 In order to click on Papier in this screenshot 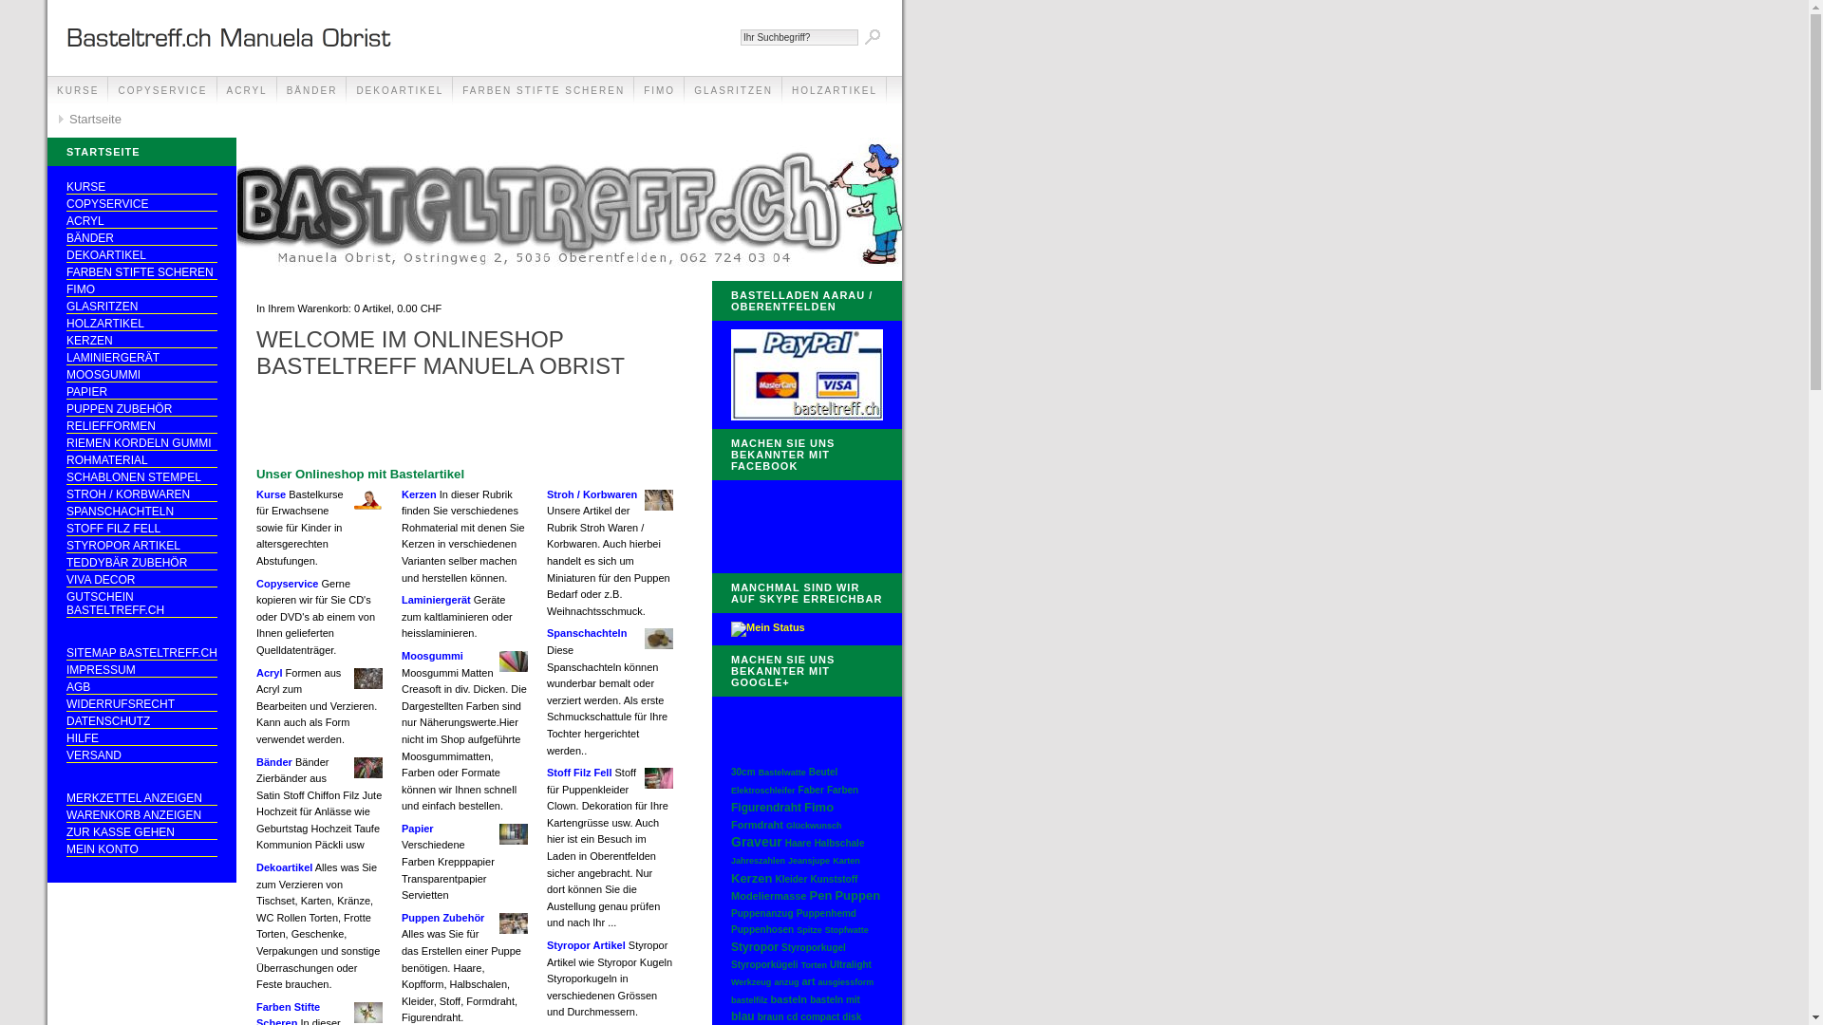, I will do `click(418, 829)`.